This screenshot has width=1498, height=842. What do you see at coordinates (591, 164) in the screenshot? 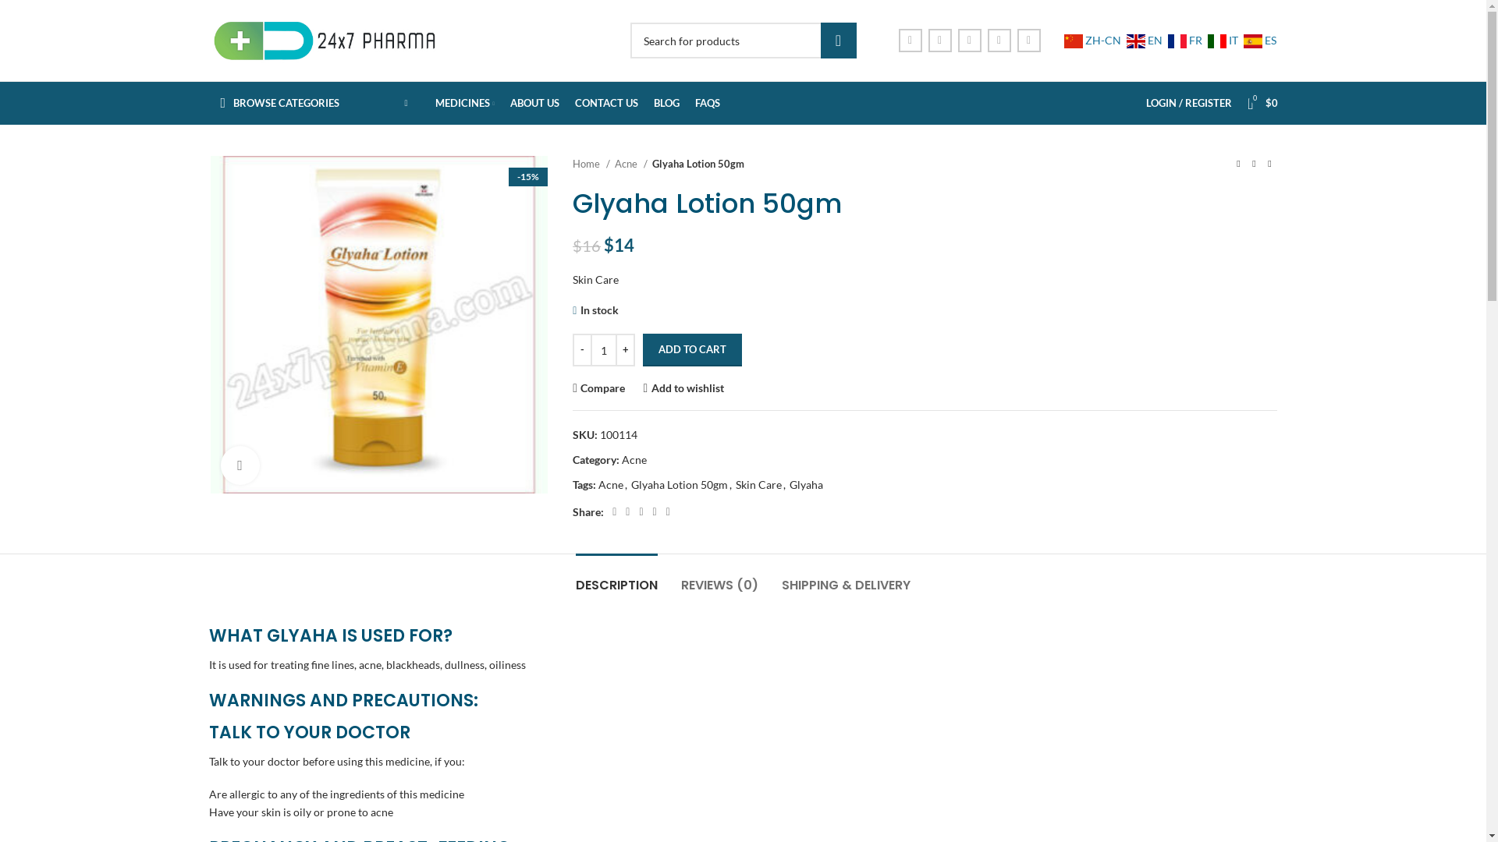
I see `Home` at bounding box center [591, 164].